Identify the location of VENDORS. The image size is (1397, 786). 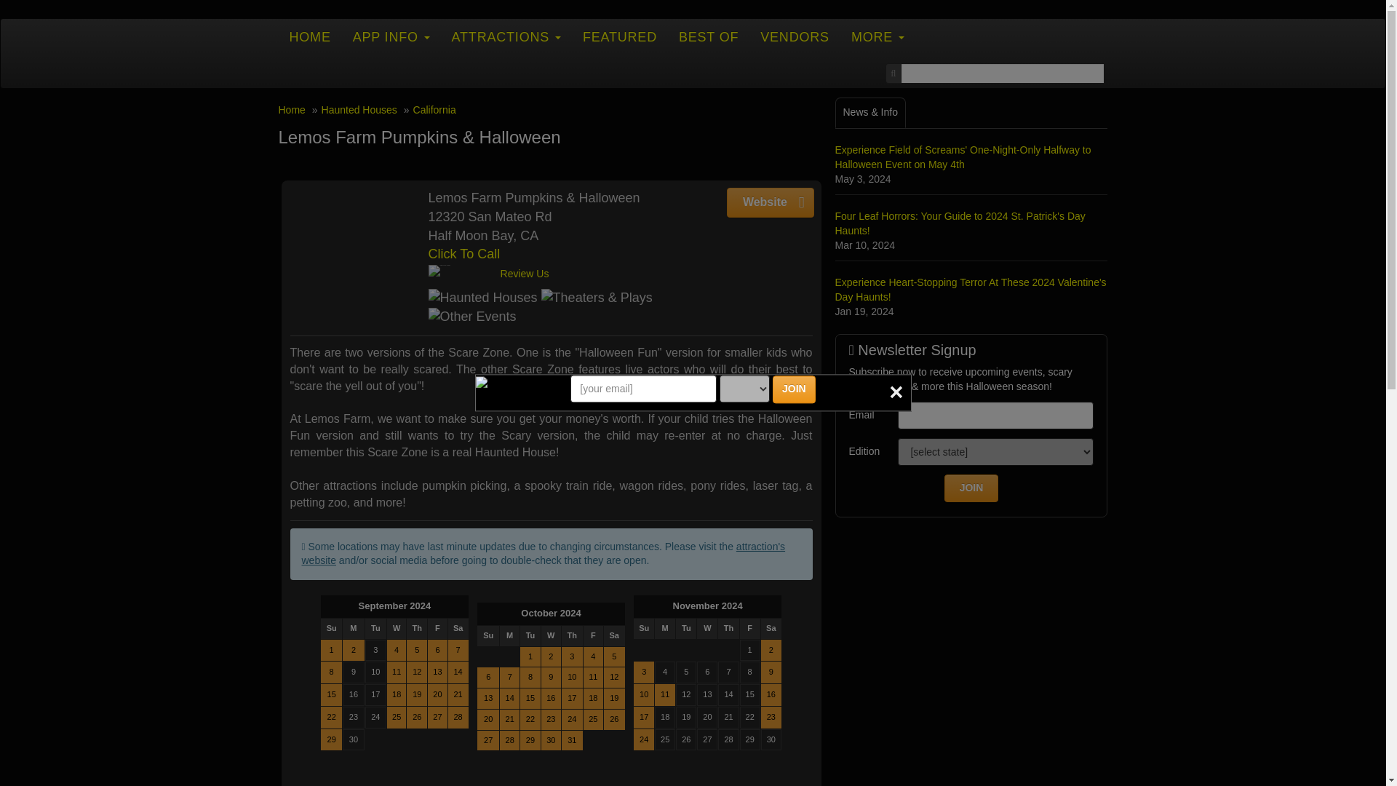
(795, 36).